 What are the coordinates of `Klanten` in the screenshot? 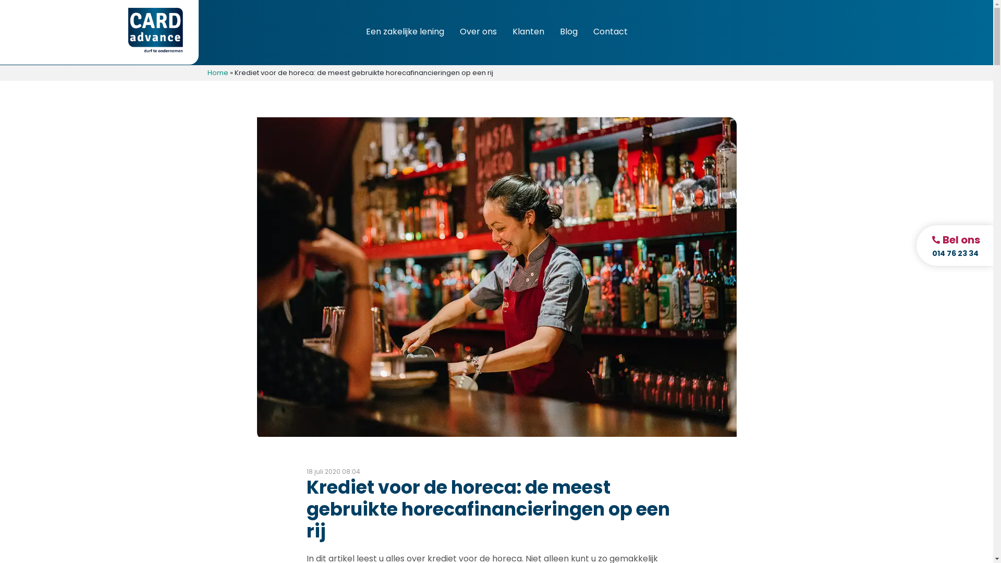 It's located at (528, 32).